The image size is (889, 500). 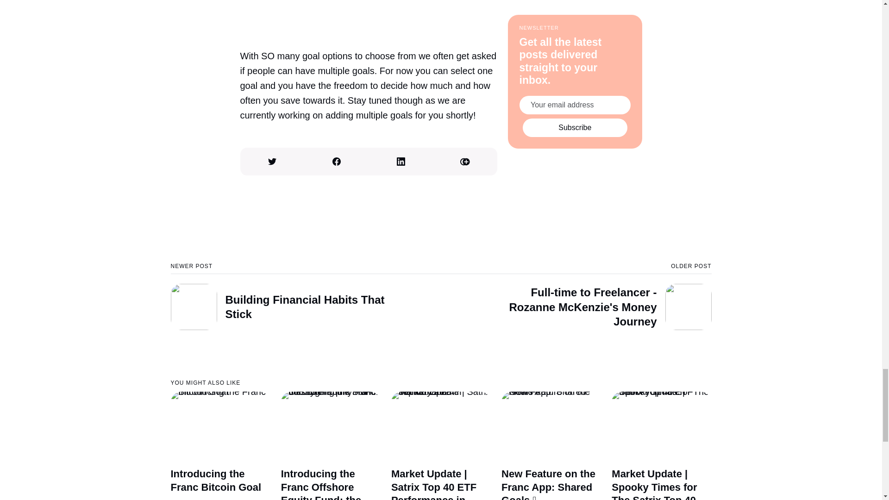 What do you see at coordinates (306, 296) in the screenshot?
I see `Introducing the Franc Bitcoin Goal` at bounding box center [306, 296].